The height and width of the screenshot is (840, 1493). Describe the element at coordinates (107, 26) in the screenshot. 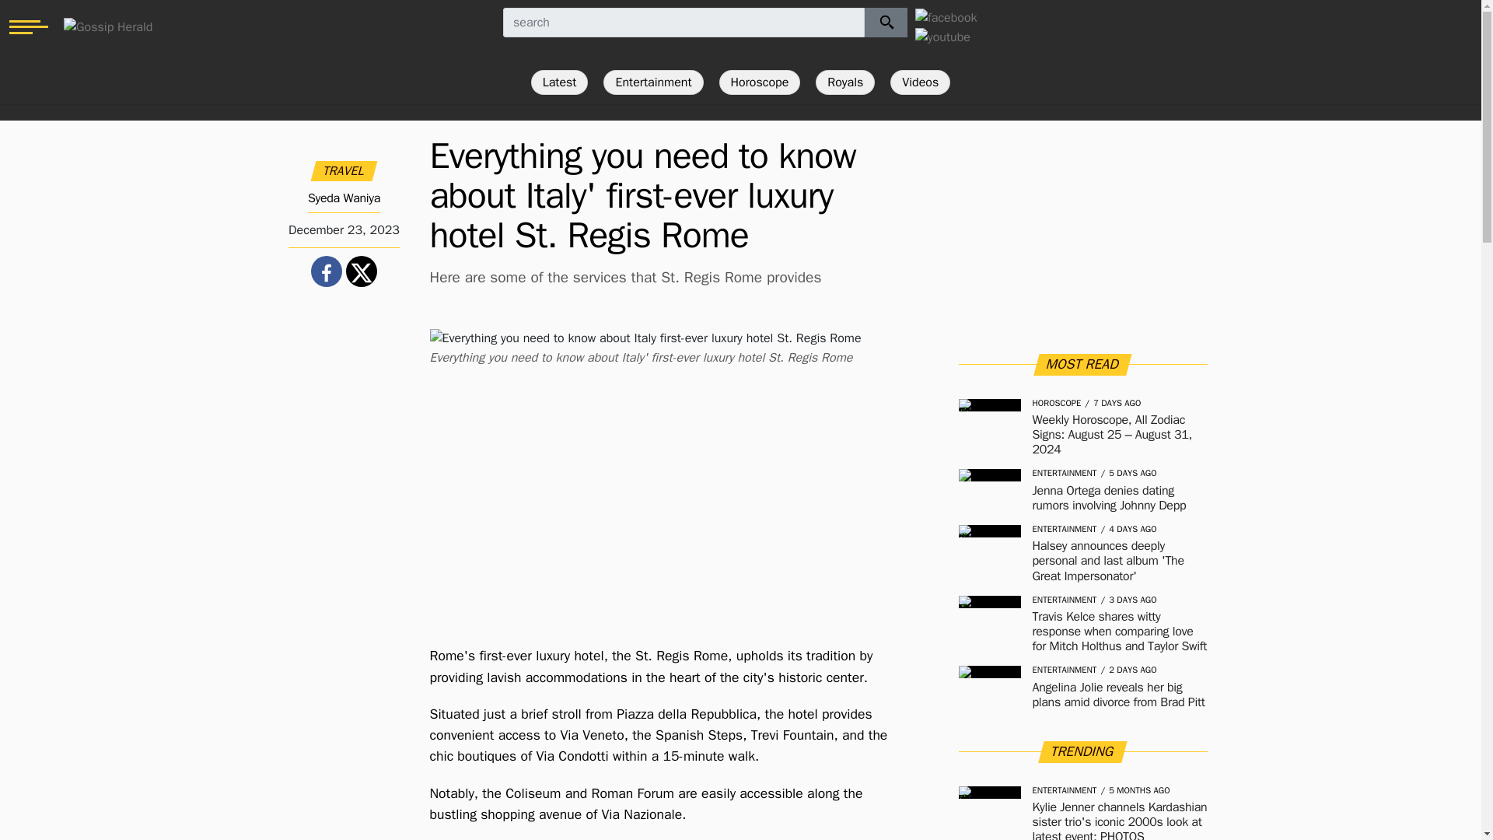

I see `Gossip Herald` at that location.